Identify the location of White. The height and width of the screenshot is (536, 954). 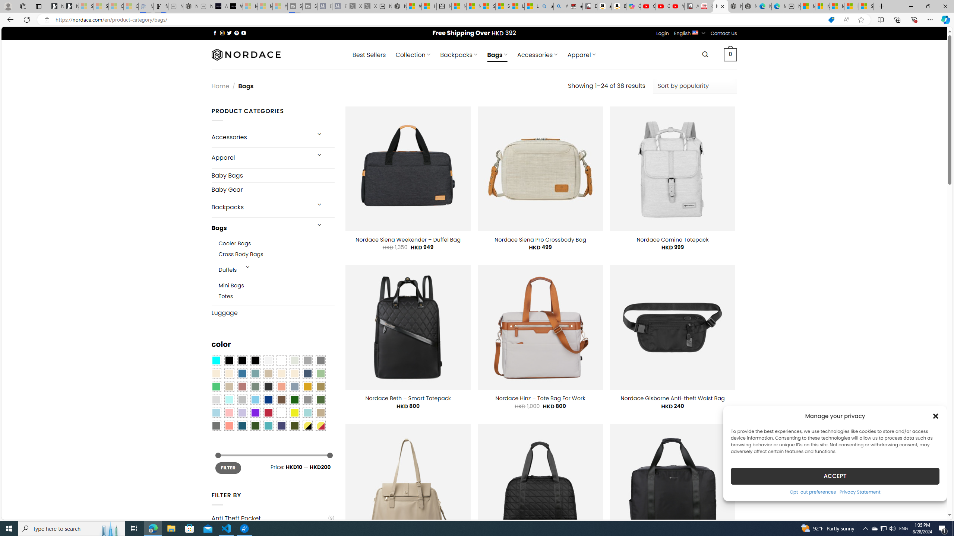
(281, 412).